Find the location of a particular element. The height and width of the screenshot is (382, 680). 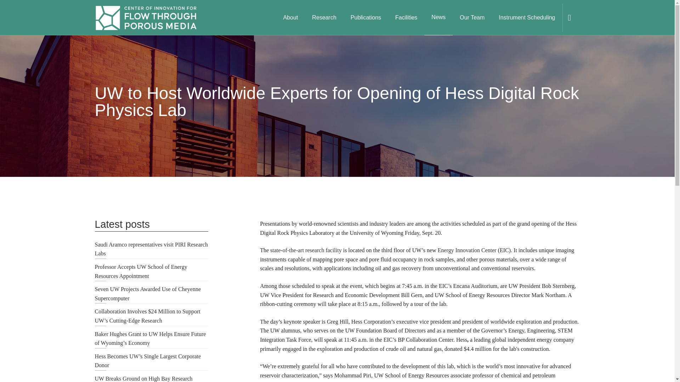

Professor Accepts UW School of Energy Resources Appointment is located at coordinates (141, 272).